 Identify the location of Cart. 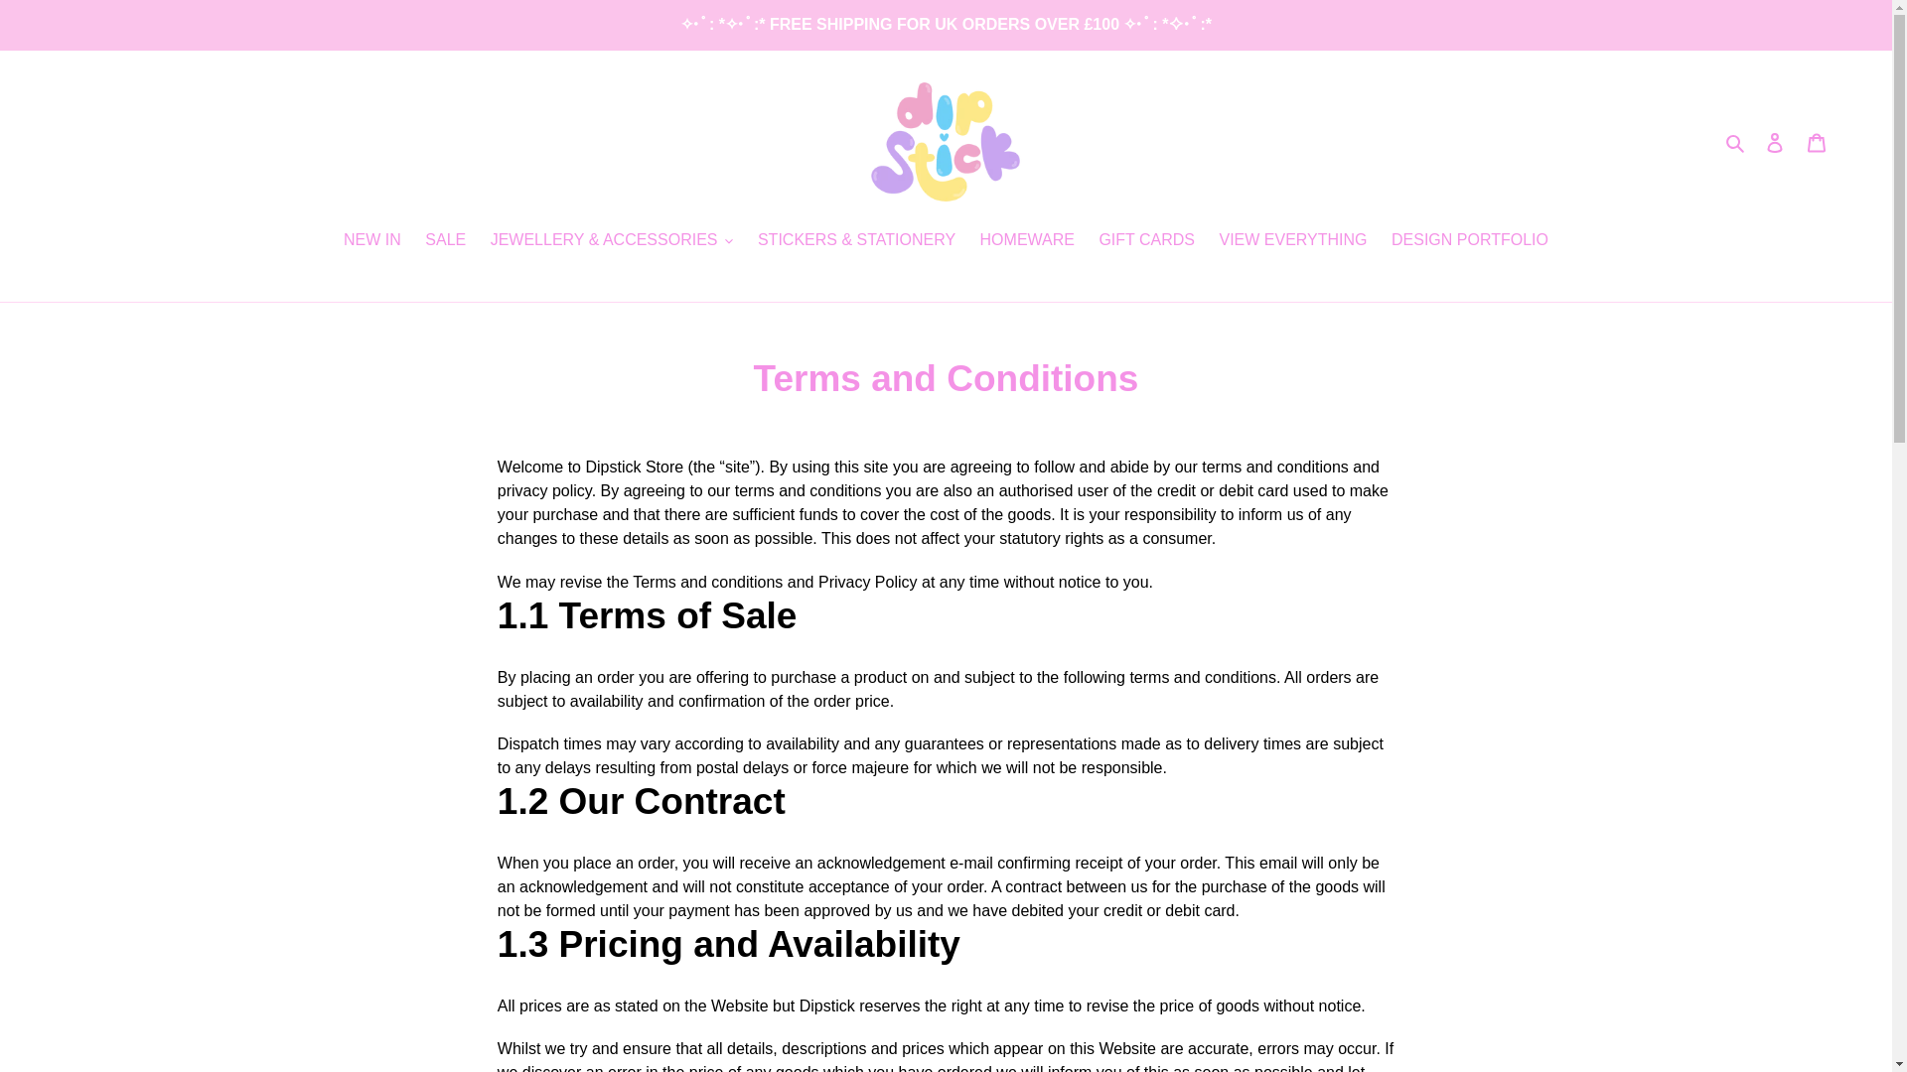
(1817, 141).